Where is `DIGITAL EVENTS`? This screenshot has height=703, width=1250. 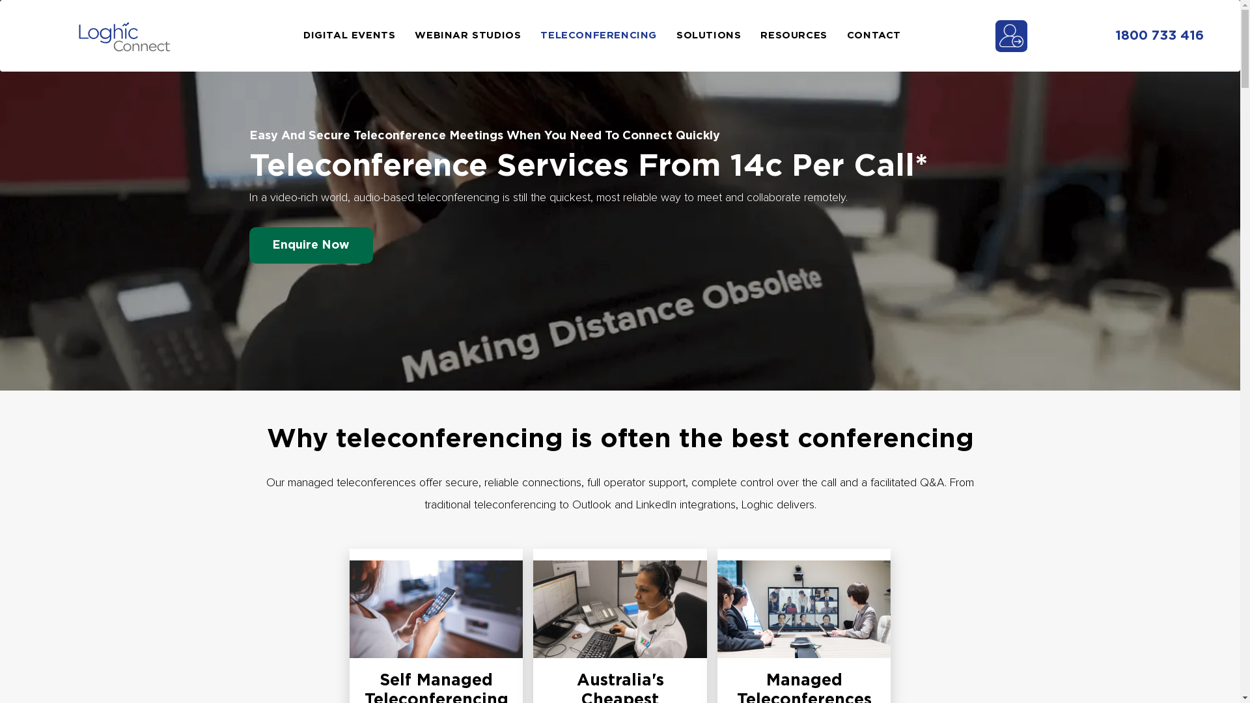
DIGITAL EVENTS is located at coordinates (359, 36).